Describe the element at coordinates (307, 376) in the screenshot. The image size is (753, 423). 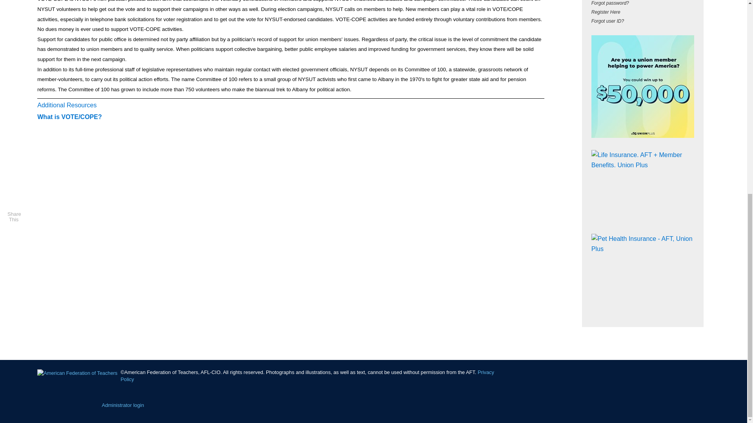
I see `Privacy Policy` at that location.